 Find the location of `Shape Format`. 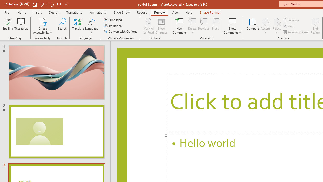

Shape Format is located at coordinates (210, 12).